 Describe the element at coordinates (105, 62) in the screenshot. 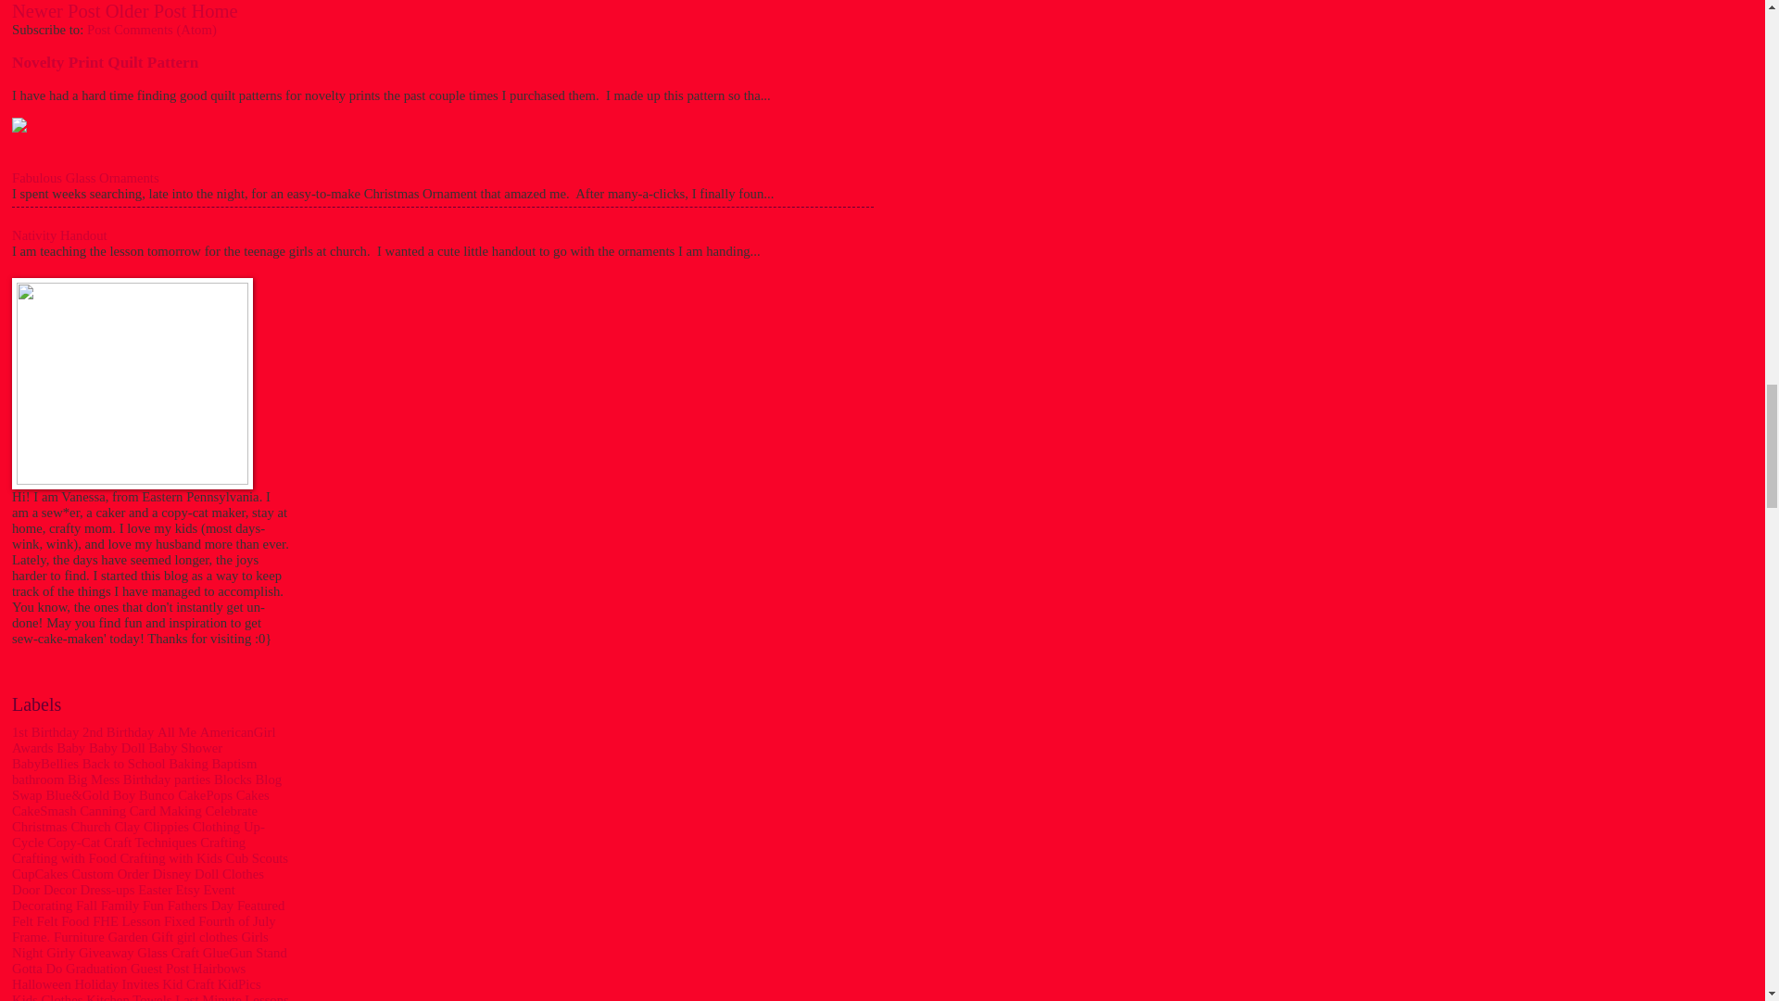

I see `Novelty Print Quilt Pattern` at that location.